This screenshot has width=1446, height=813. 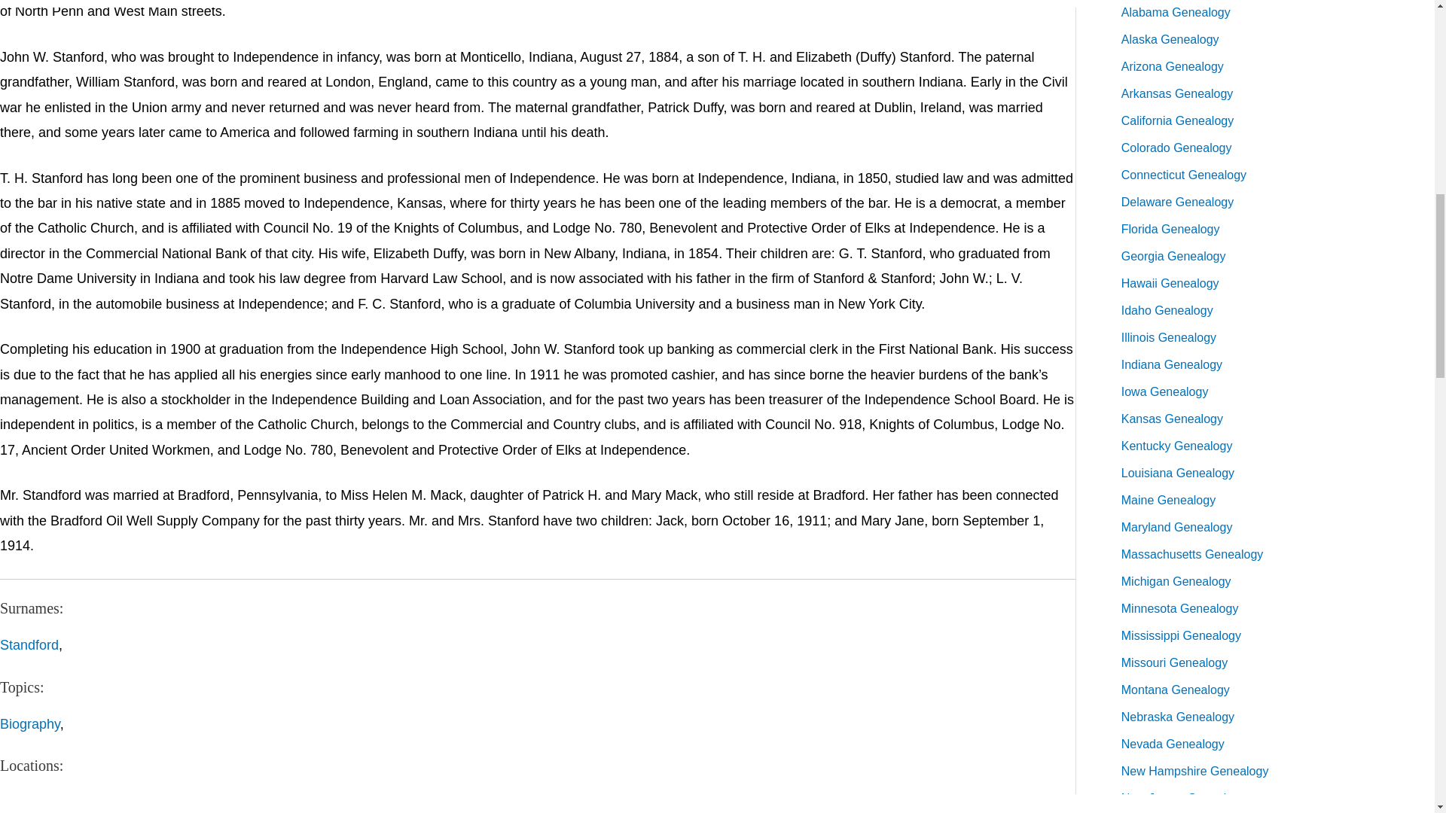 What do you see at coordinates (1172, 66) in the screenshot?
I see `Arizona Genealogy` at bounding box center [1172, 66].